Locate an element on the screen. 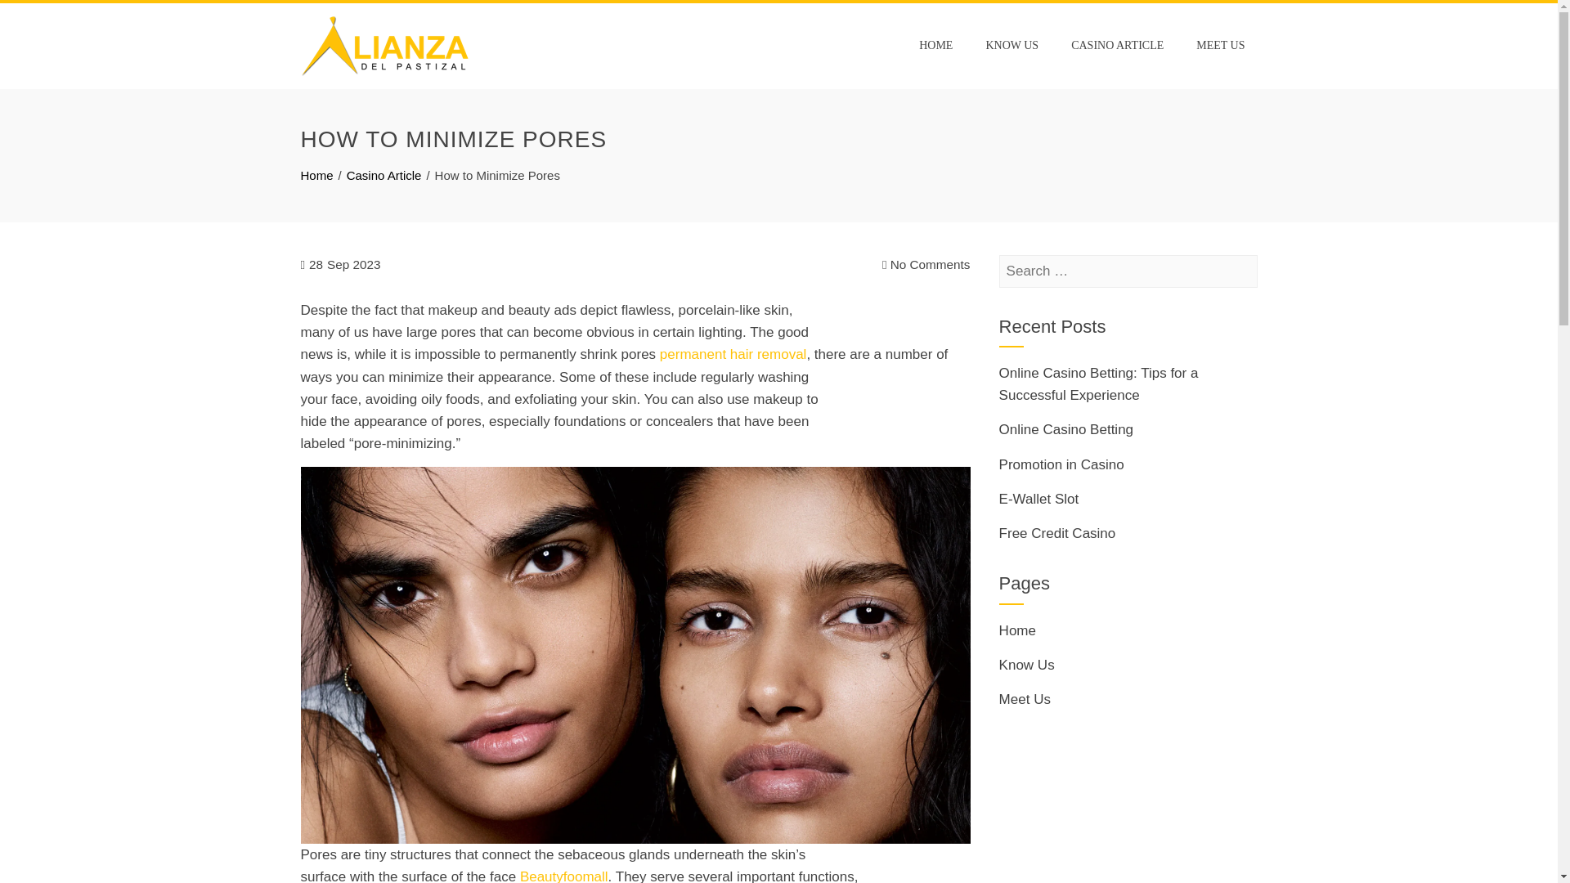  Home is located at coordinates (317, 175).